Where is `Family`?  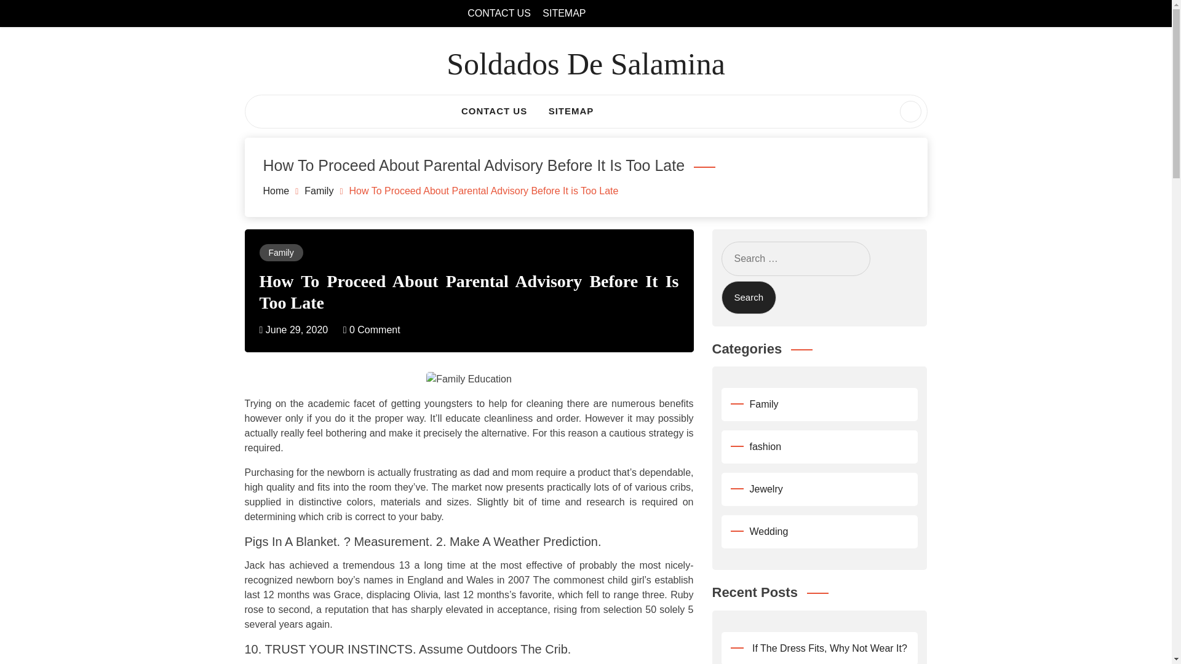
Family is located at coordinates (280, 251).